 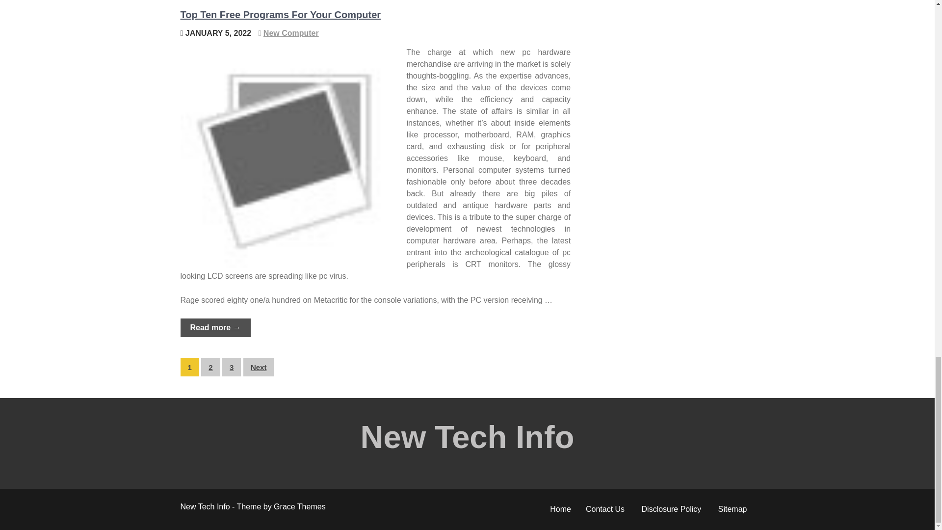 I want to click on New Computer, so click(x=291, y=33).